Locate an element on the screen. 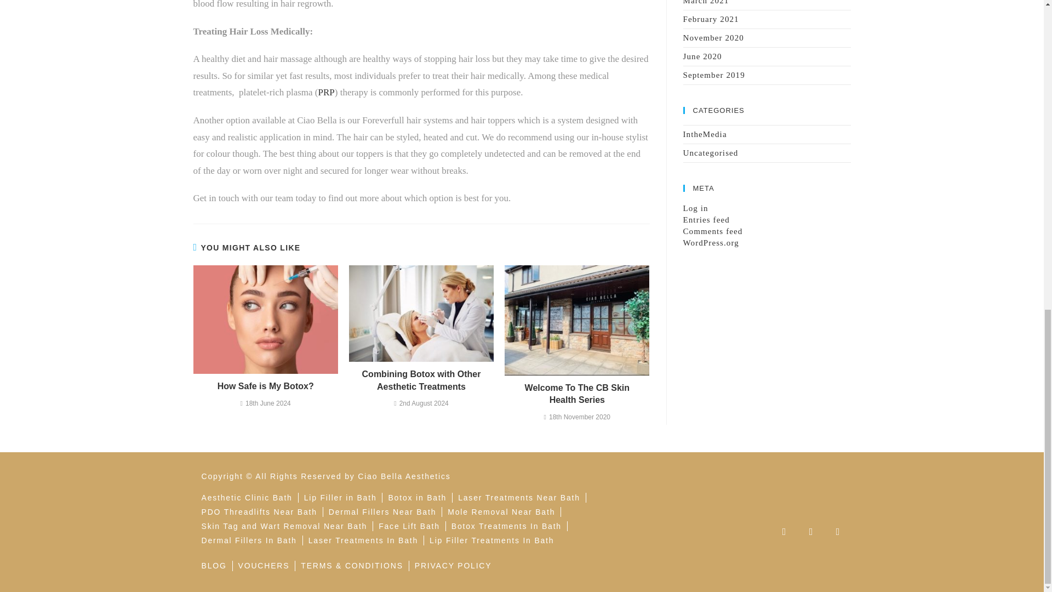 The height and width of the screenshot is (592, 1052). Welcome To The CB Skin Health Series is located at coordinates (577, 394).